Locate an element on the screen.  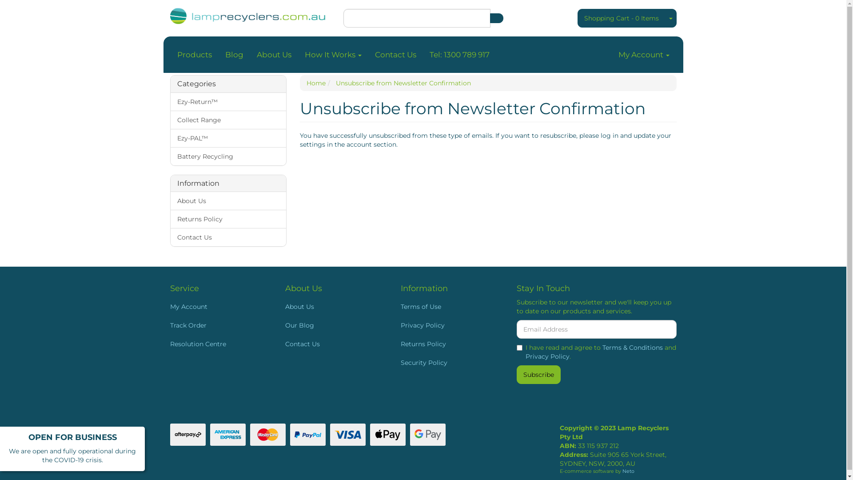
About Us is located at coordinates (228, 201).